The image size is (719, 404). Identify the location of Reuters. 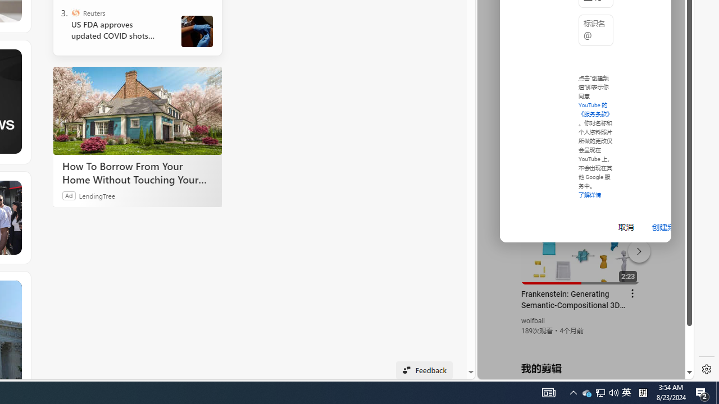
(75, 12).